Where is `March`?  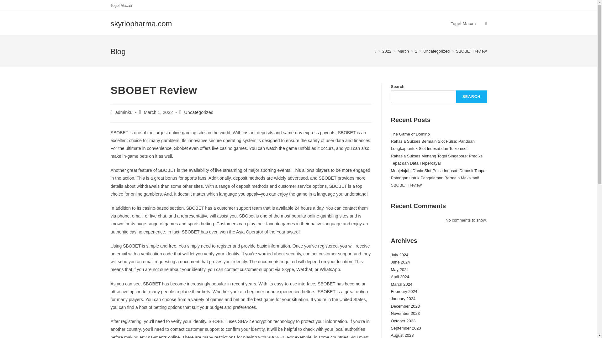 March is located at coordinates (403, 51).